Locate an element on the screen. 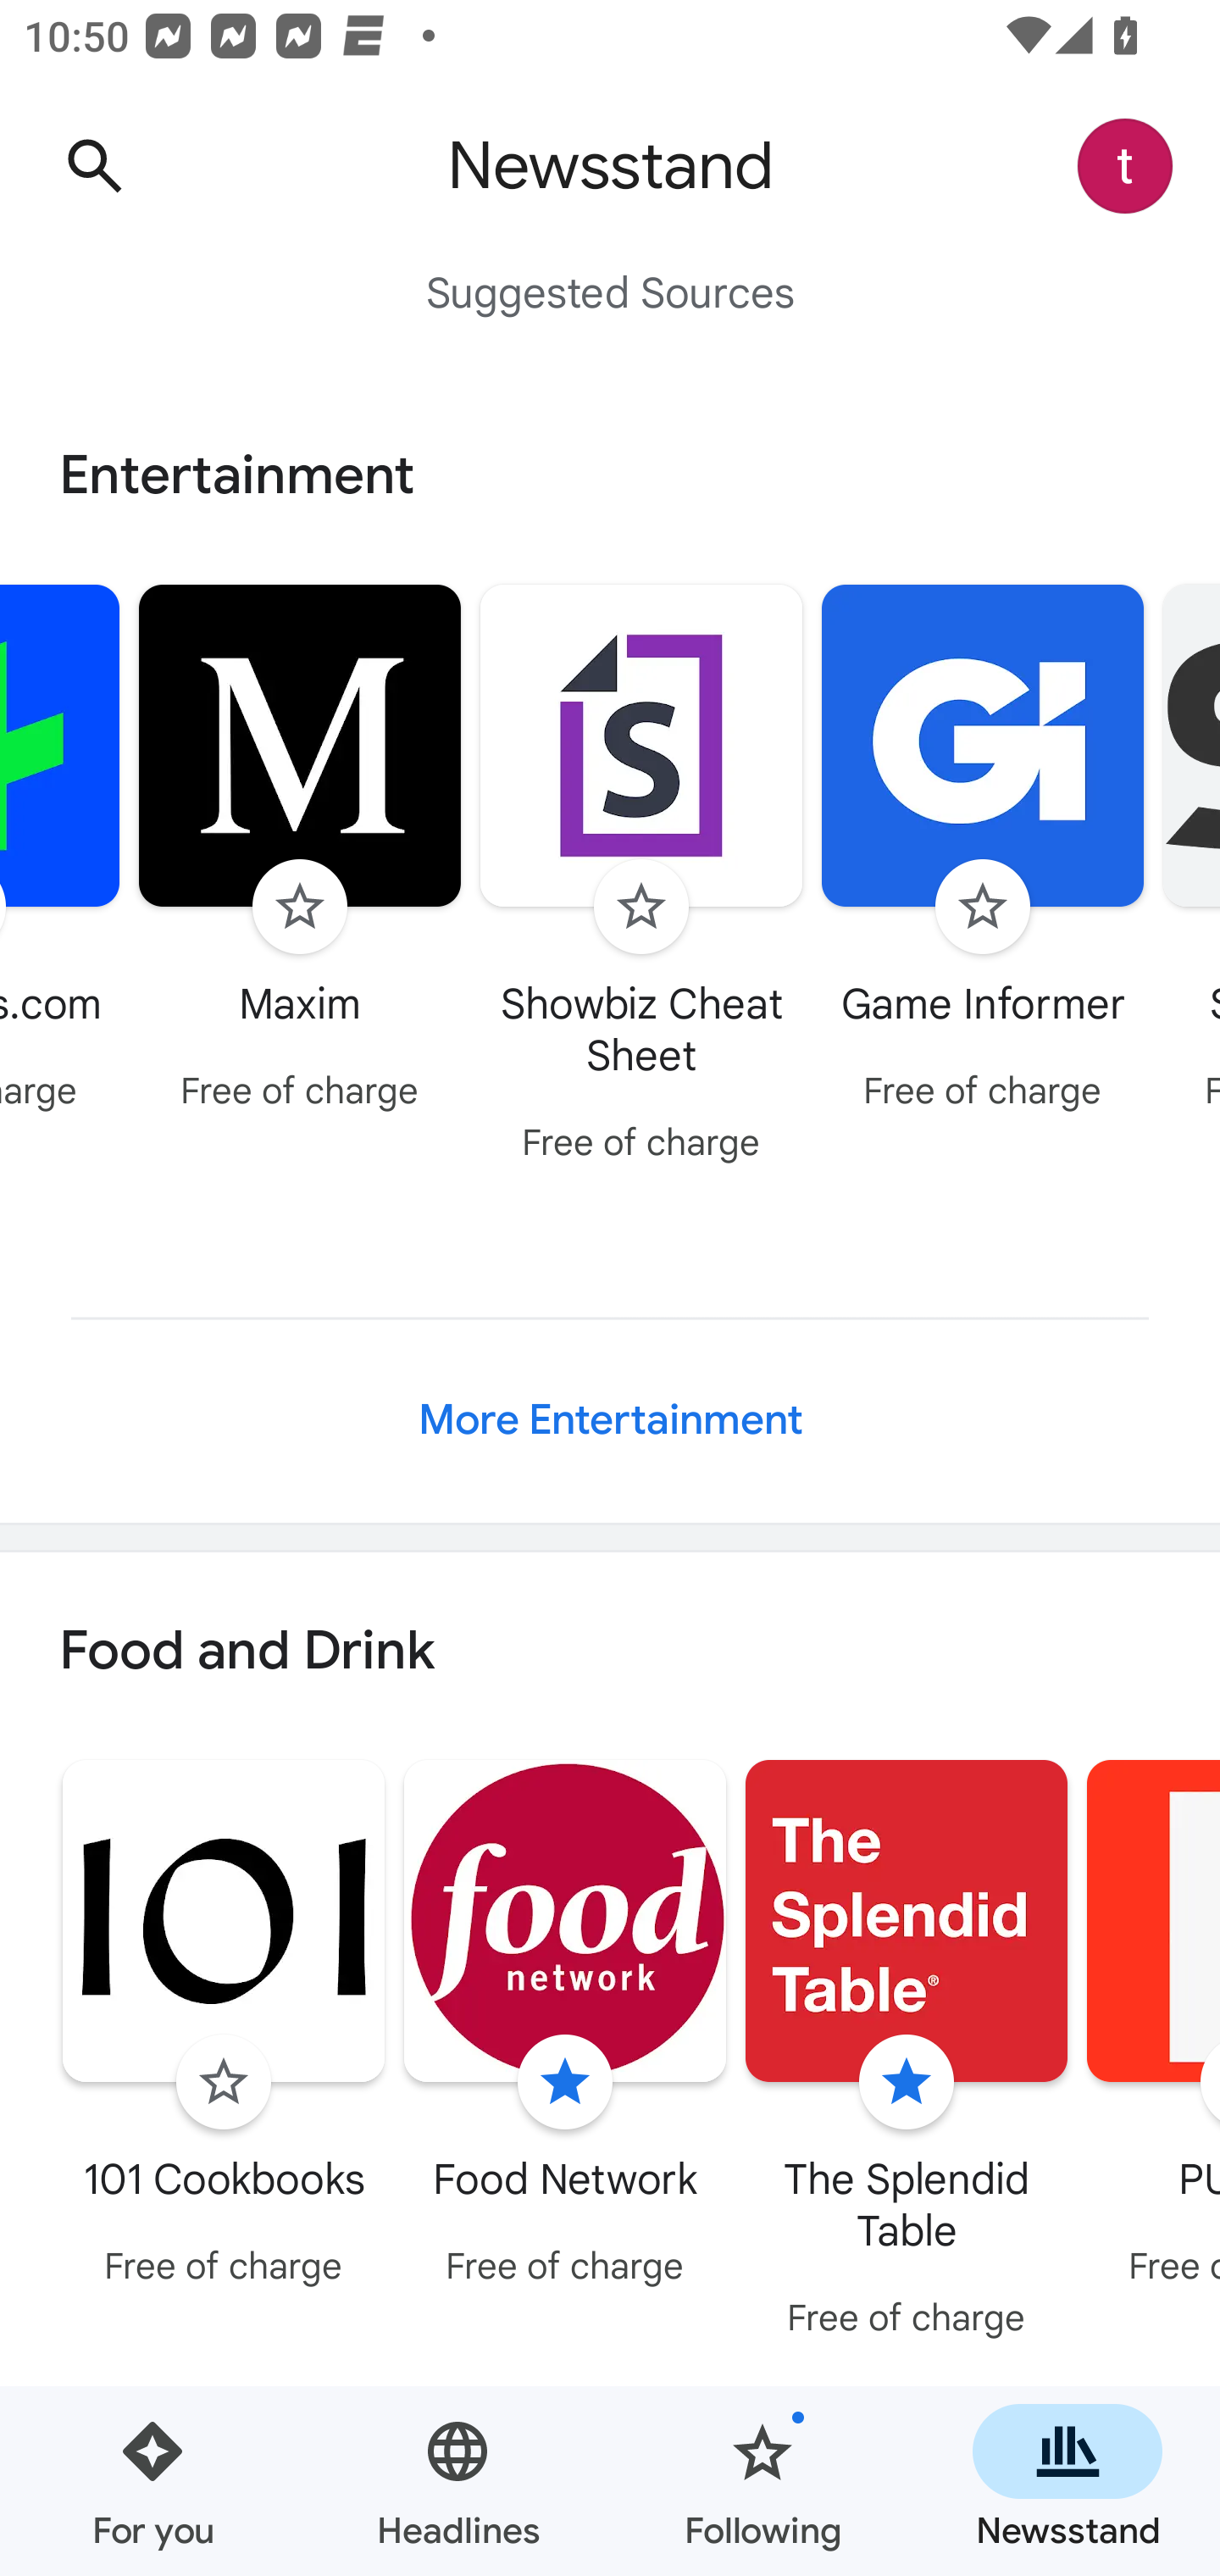 This screenshot has height=2576, width=1220. Search is located at coordinates (94, 166).